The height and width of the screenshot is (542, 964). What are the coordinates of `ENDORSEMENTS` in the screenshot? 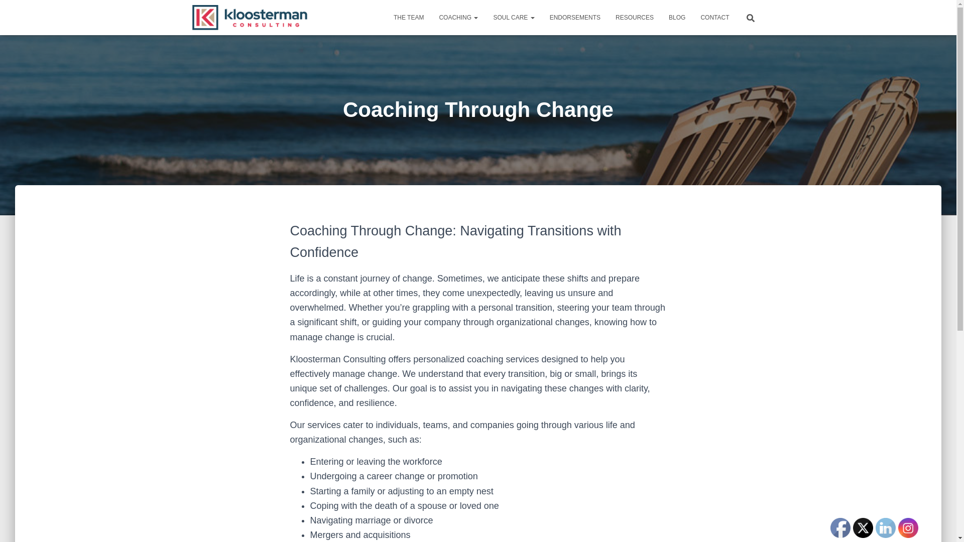 It's located at (575, 17).